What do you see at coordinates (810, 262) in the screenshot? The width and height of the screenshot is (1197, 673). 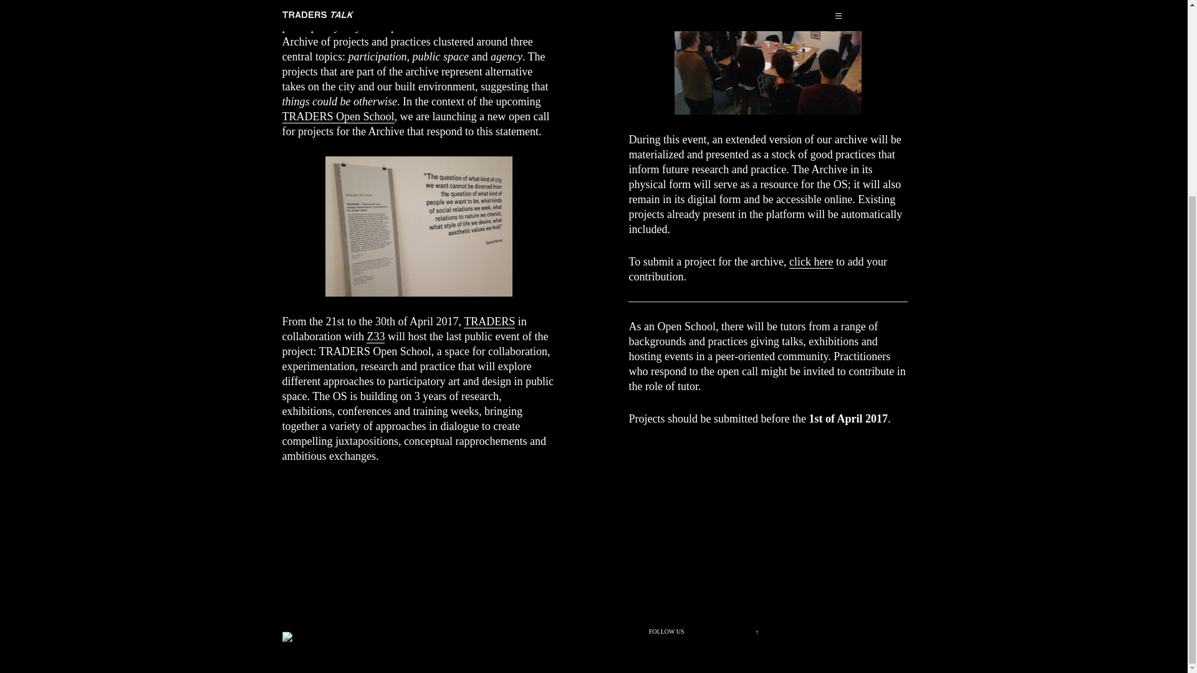 I see `click here` at bounding box center [810, 262].